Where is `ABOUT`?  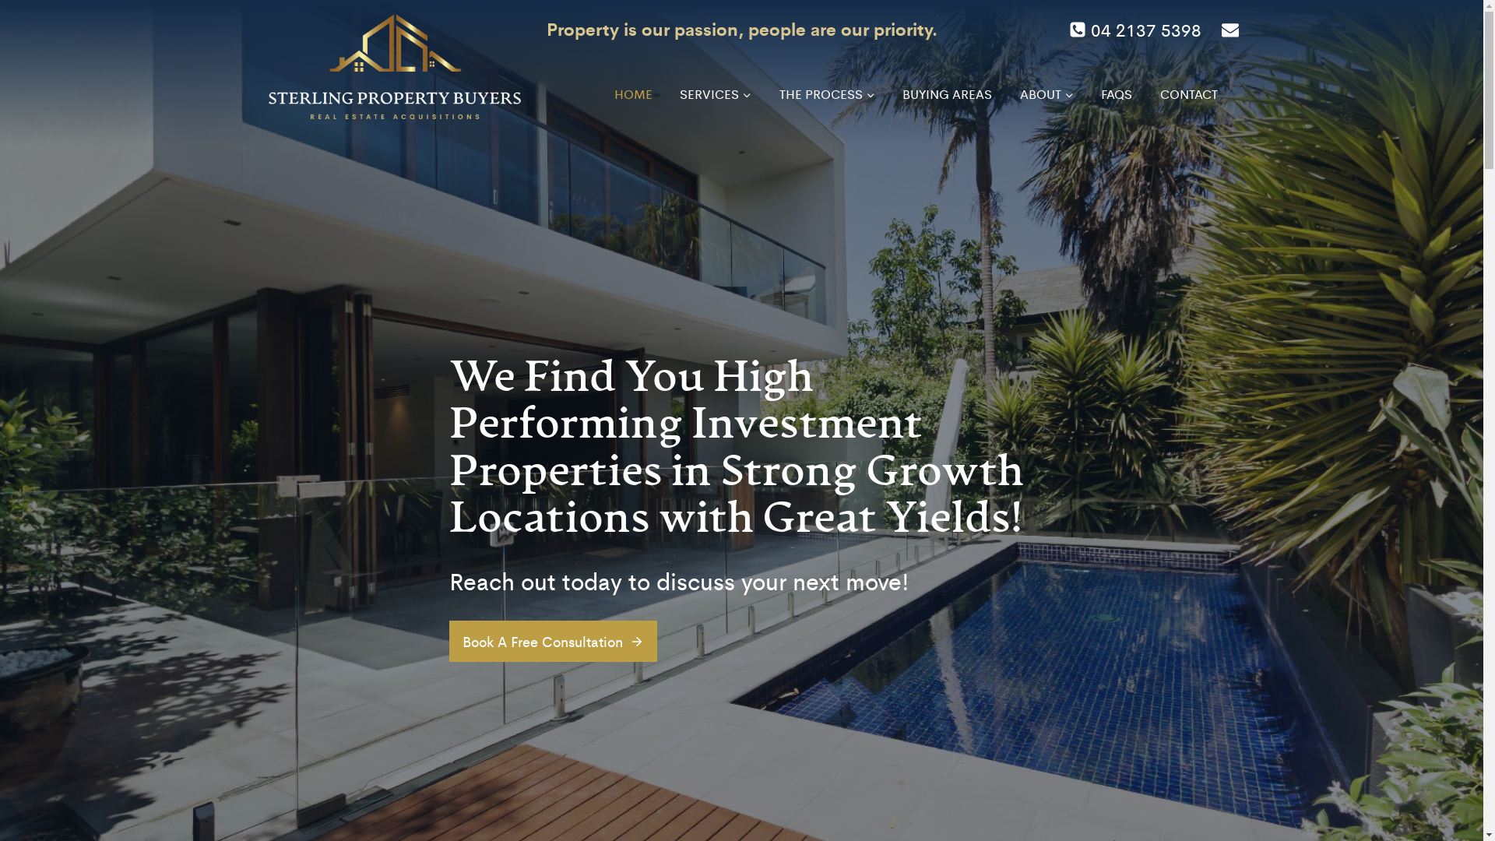
ABOUT is located at coordinates (1046, 95).